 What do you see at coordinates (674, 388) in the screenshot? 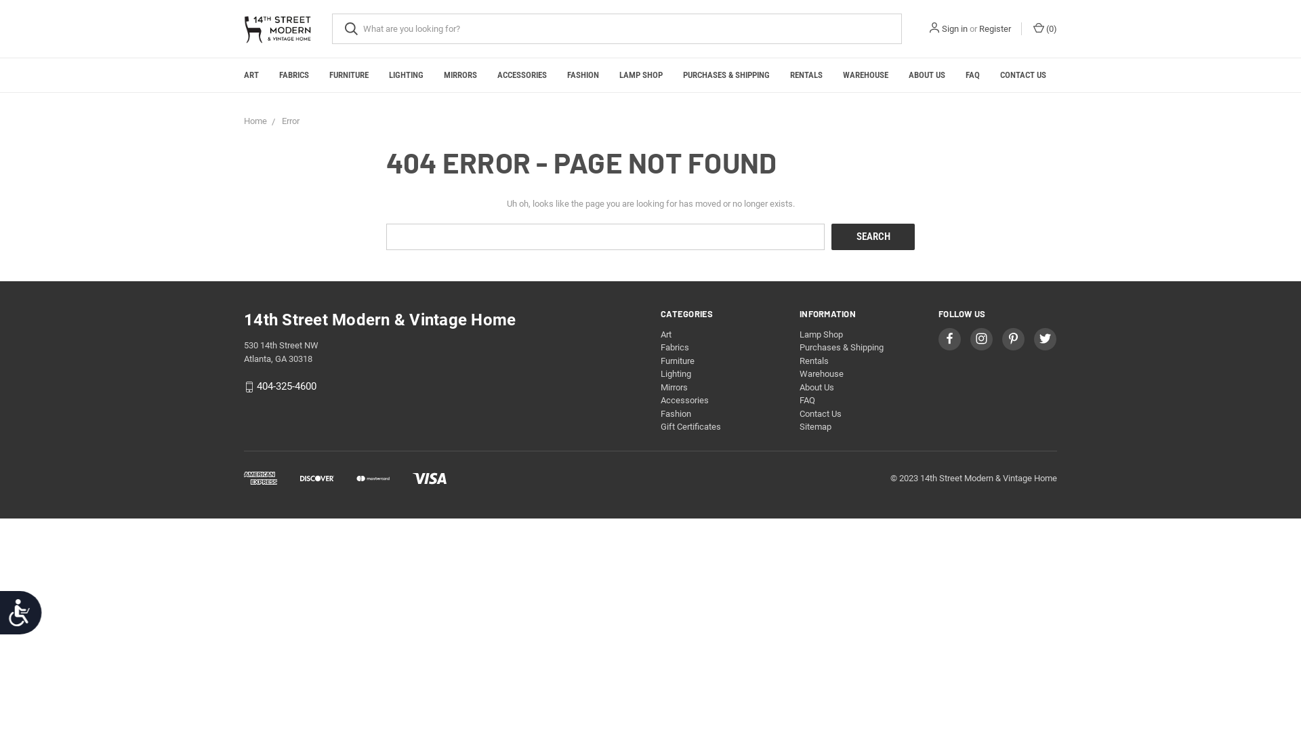
I see `Mirrors` at bounding box center [674, 388].